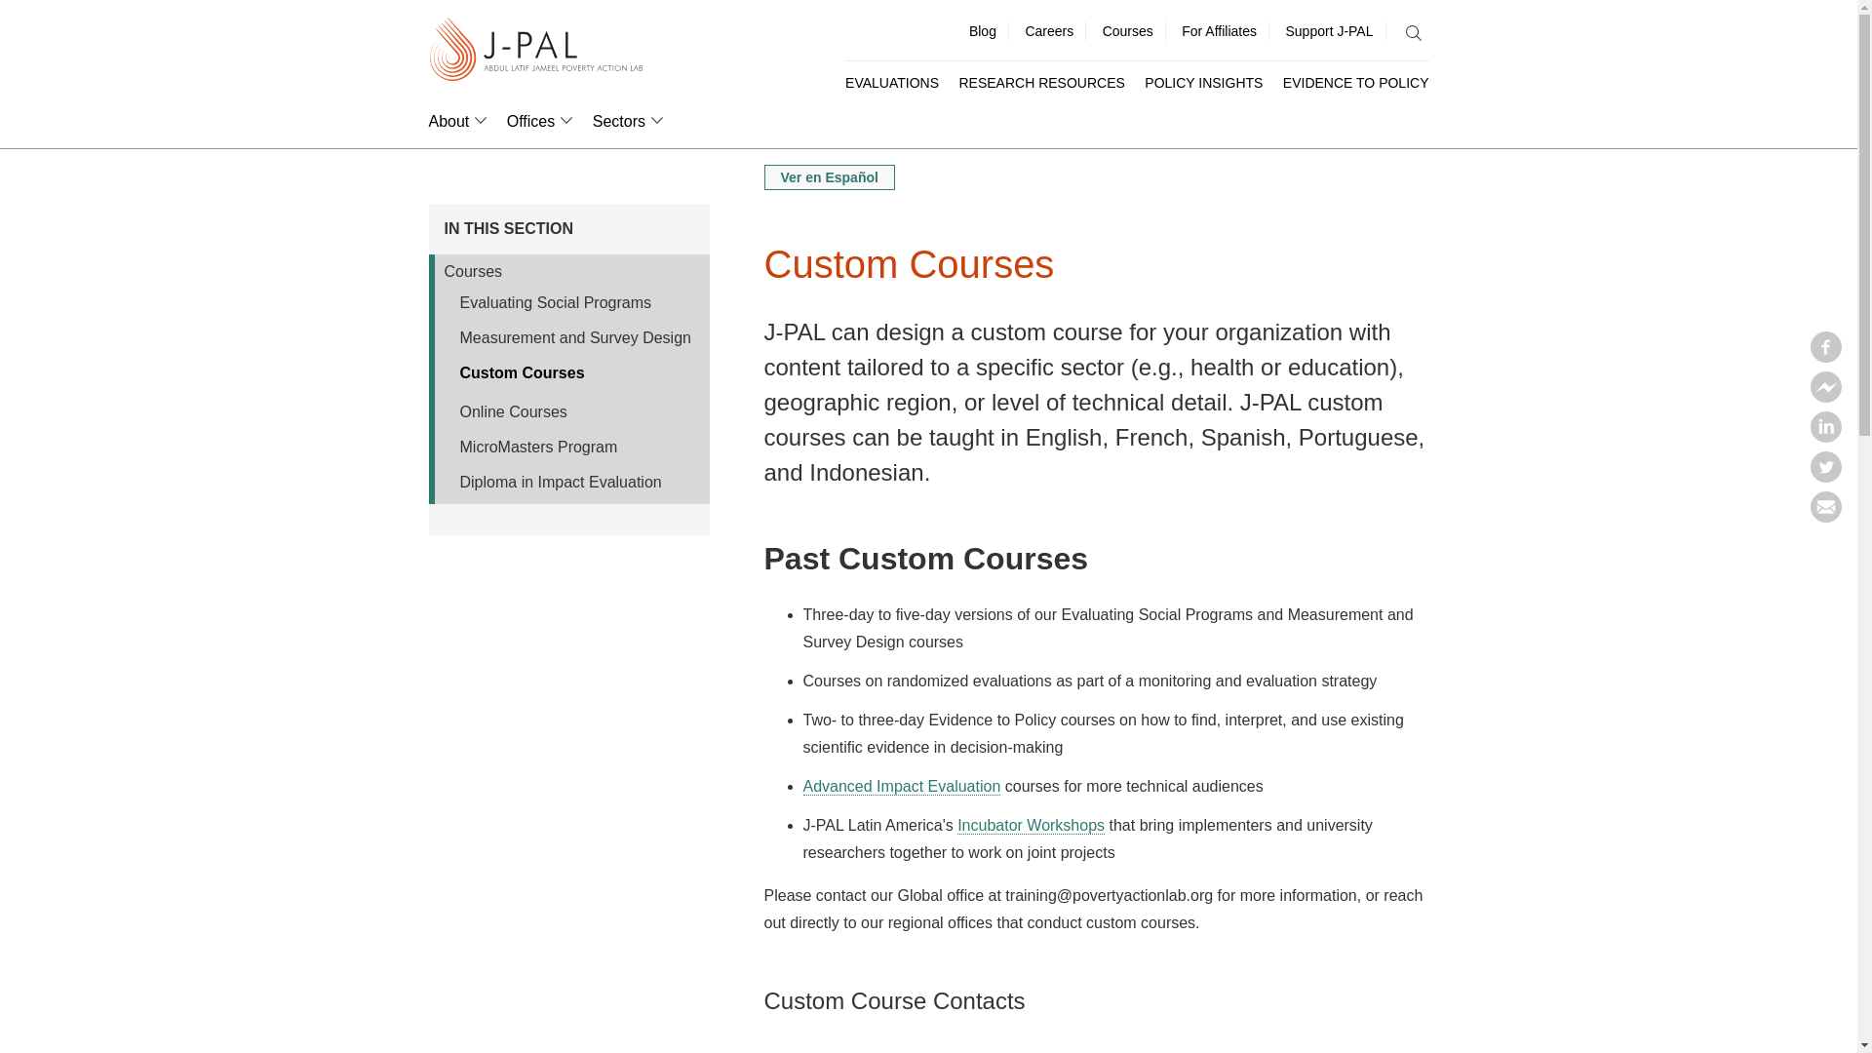  Describe the element at coordinates (536, 51) in the screenshot. I see `J-PAL` at that location.